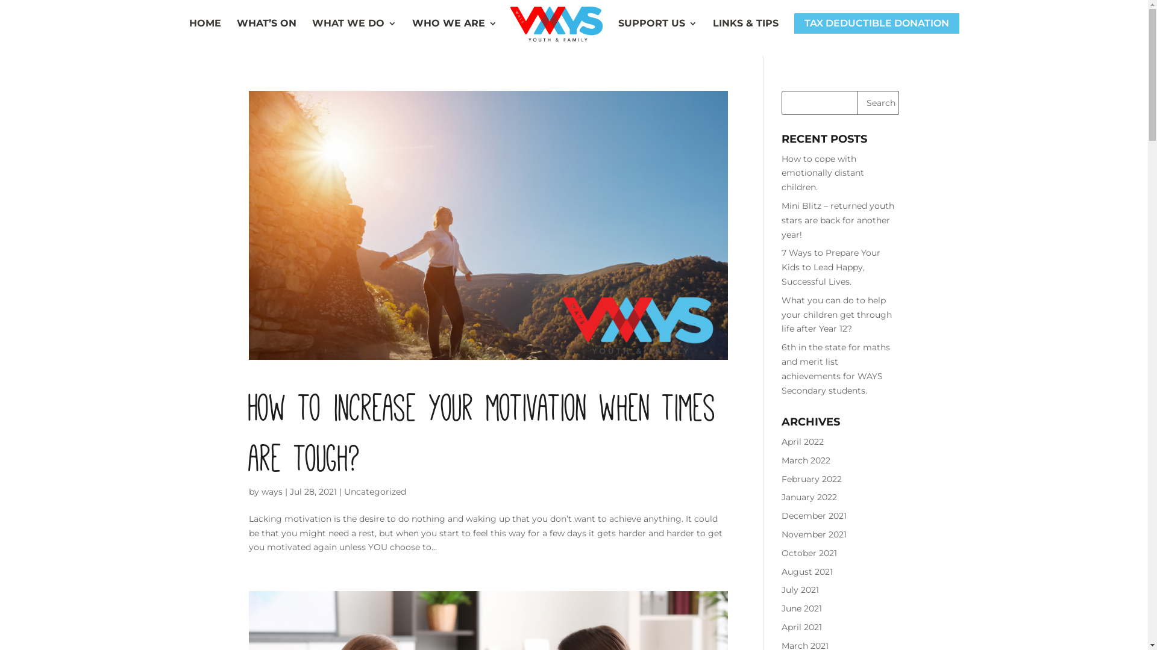 Image resolution: width=1157 pixels, height=650 pixels. Describe the element at coordinates (800, 590) in the screenshot. I see `July 2021` at that location.